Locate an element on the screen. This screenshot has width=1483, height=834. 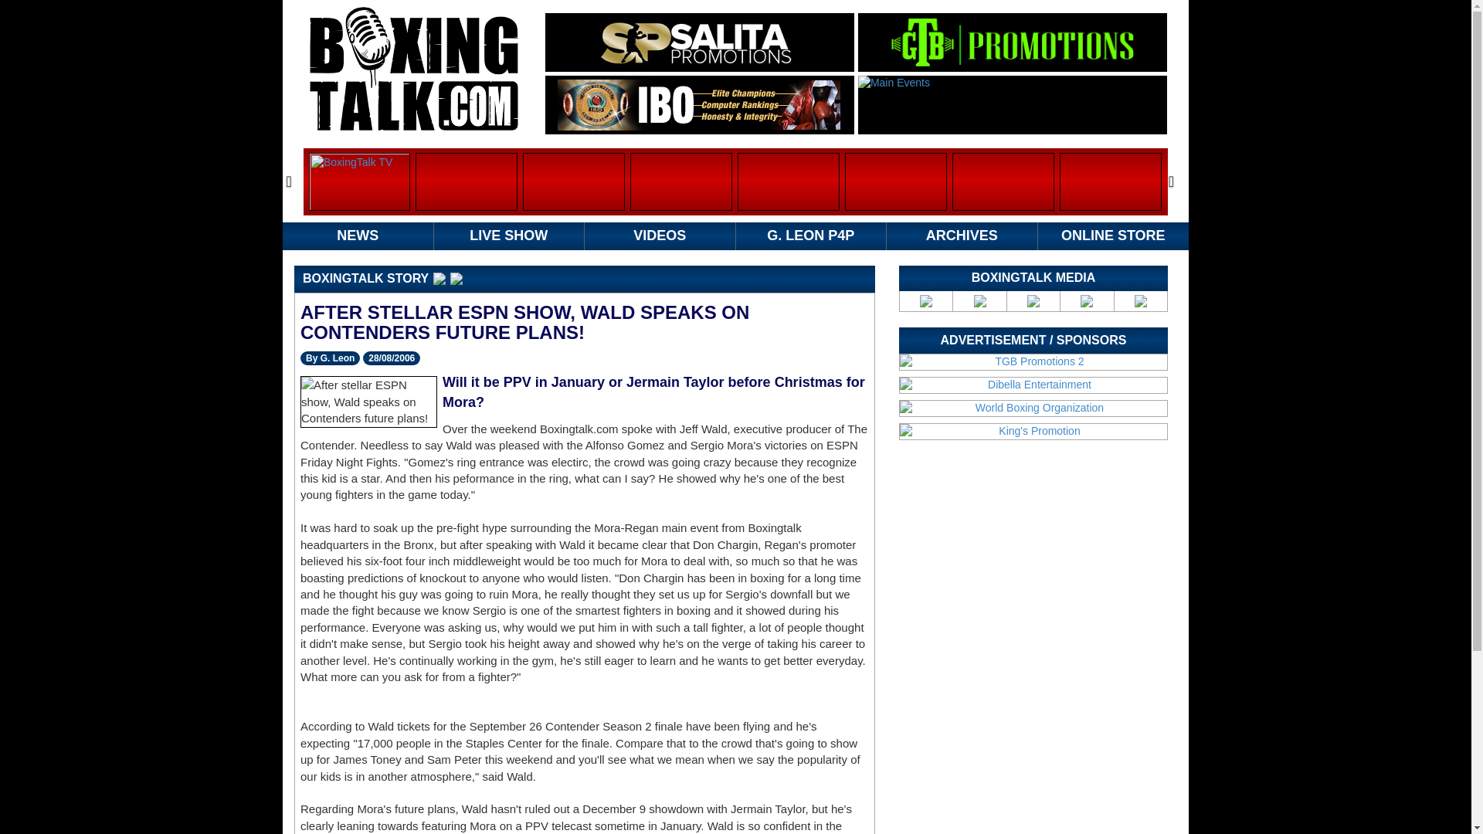
IBO Boxing is located at coordinates (698, 104).